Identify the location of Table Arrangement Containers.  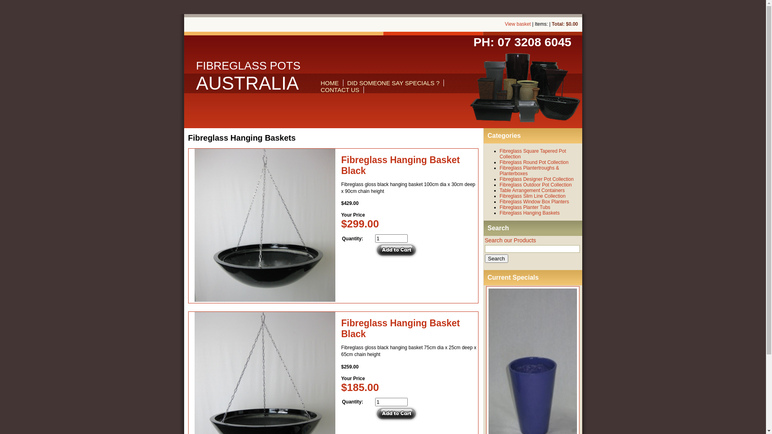
(532, 190).